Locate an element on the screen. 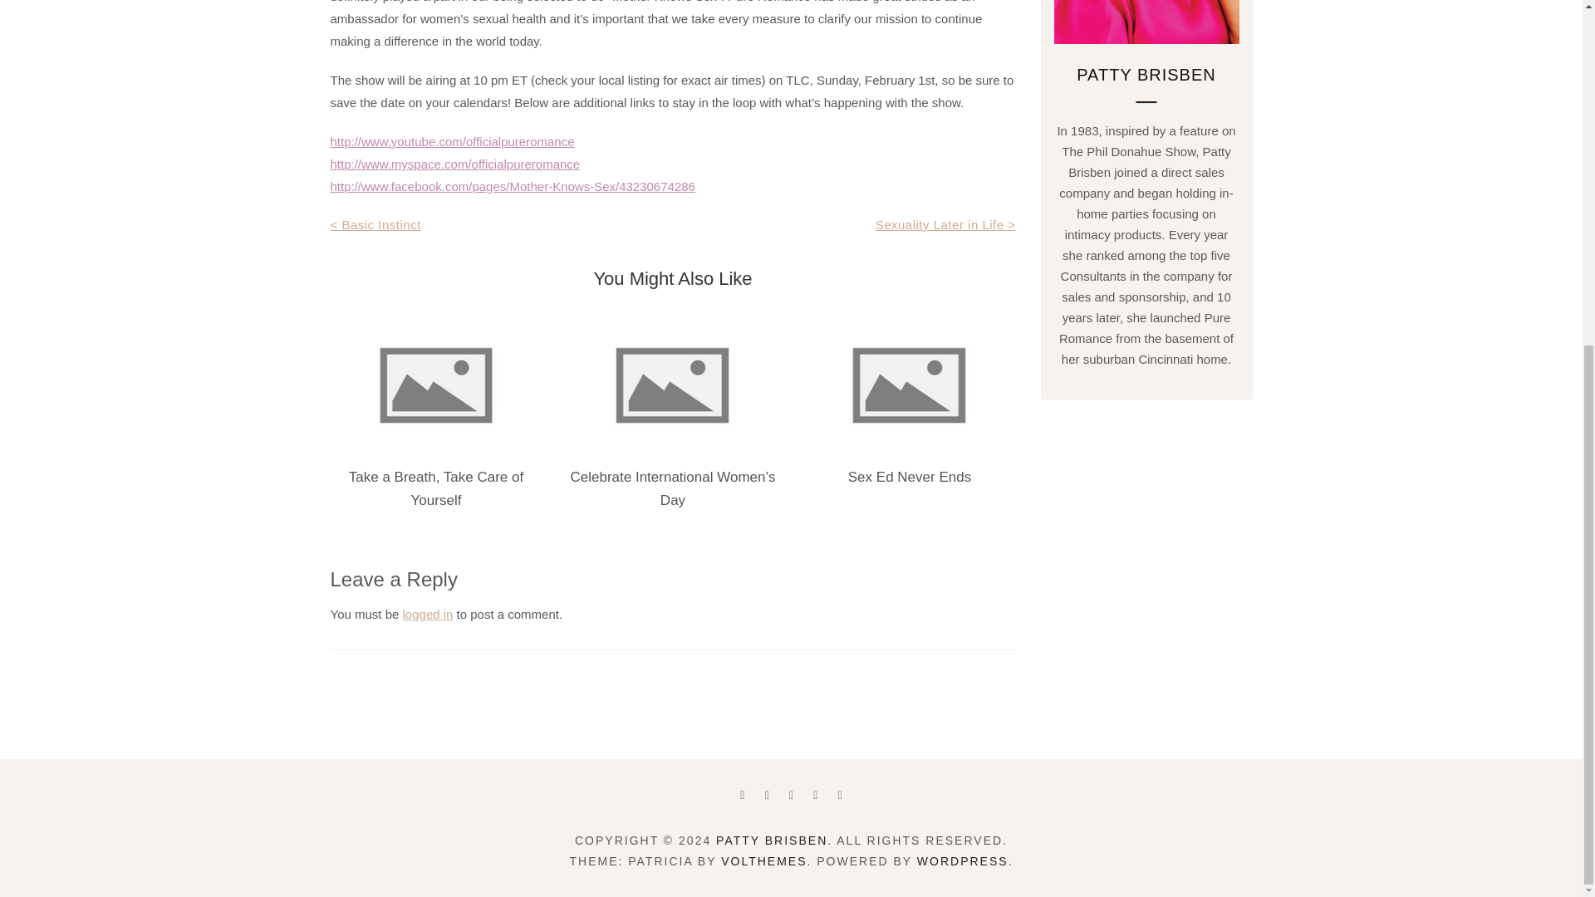 This screenshot has height=897, width=1595. logged in is located at coordinates (428, 615).